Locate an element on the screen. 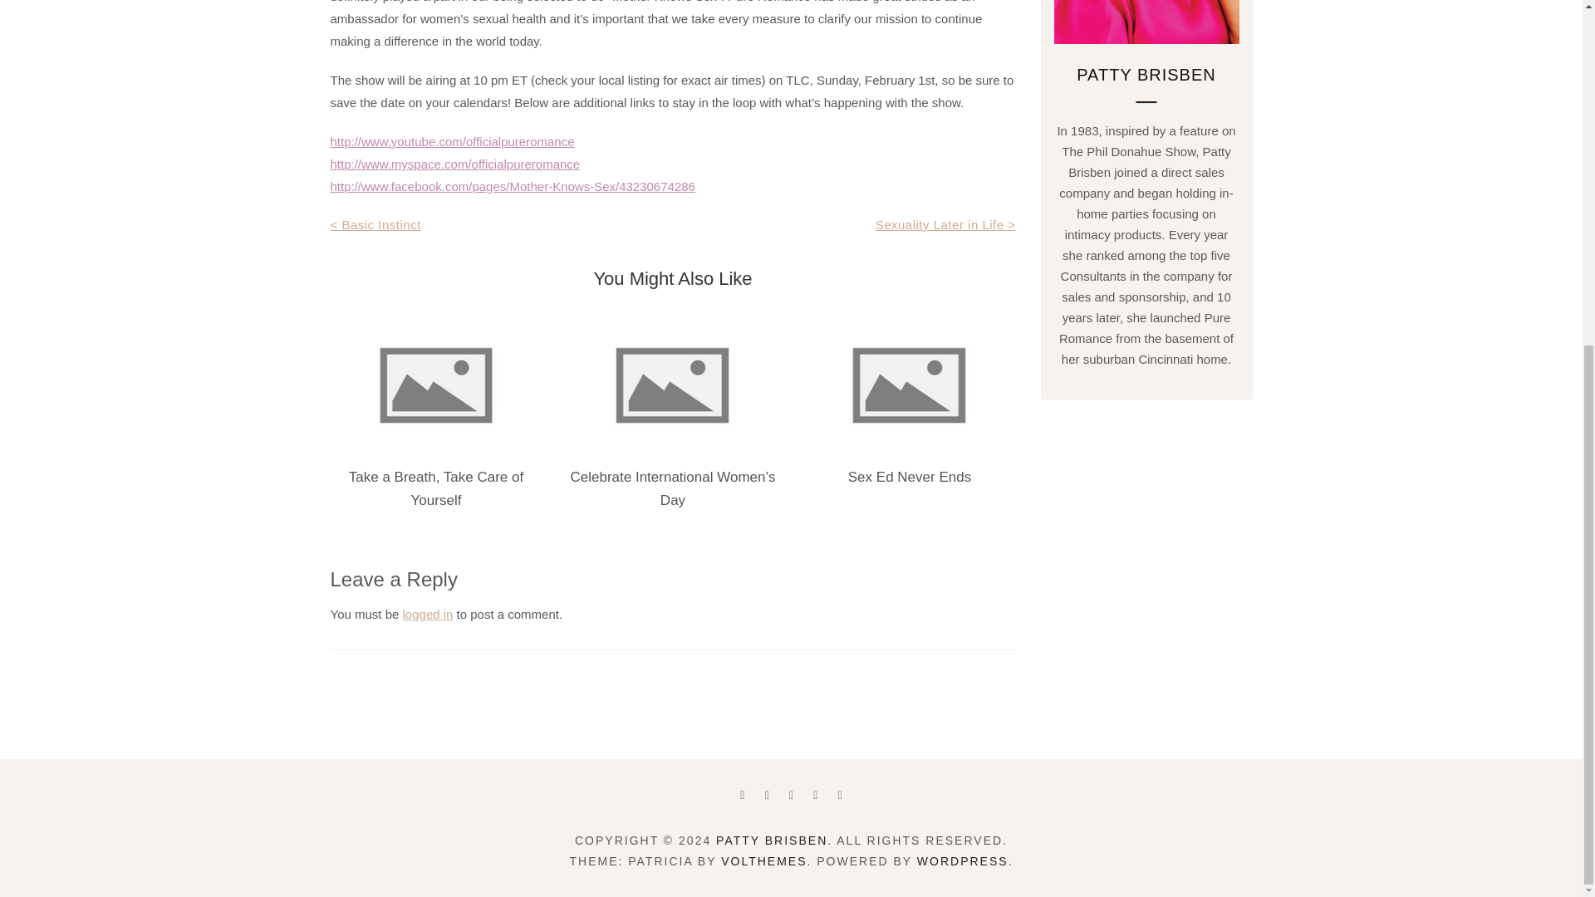 This screenshot has height=897, width=1595. logged in is located at coordinates (428, 615).